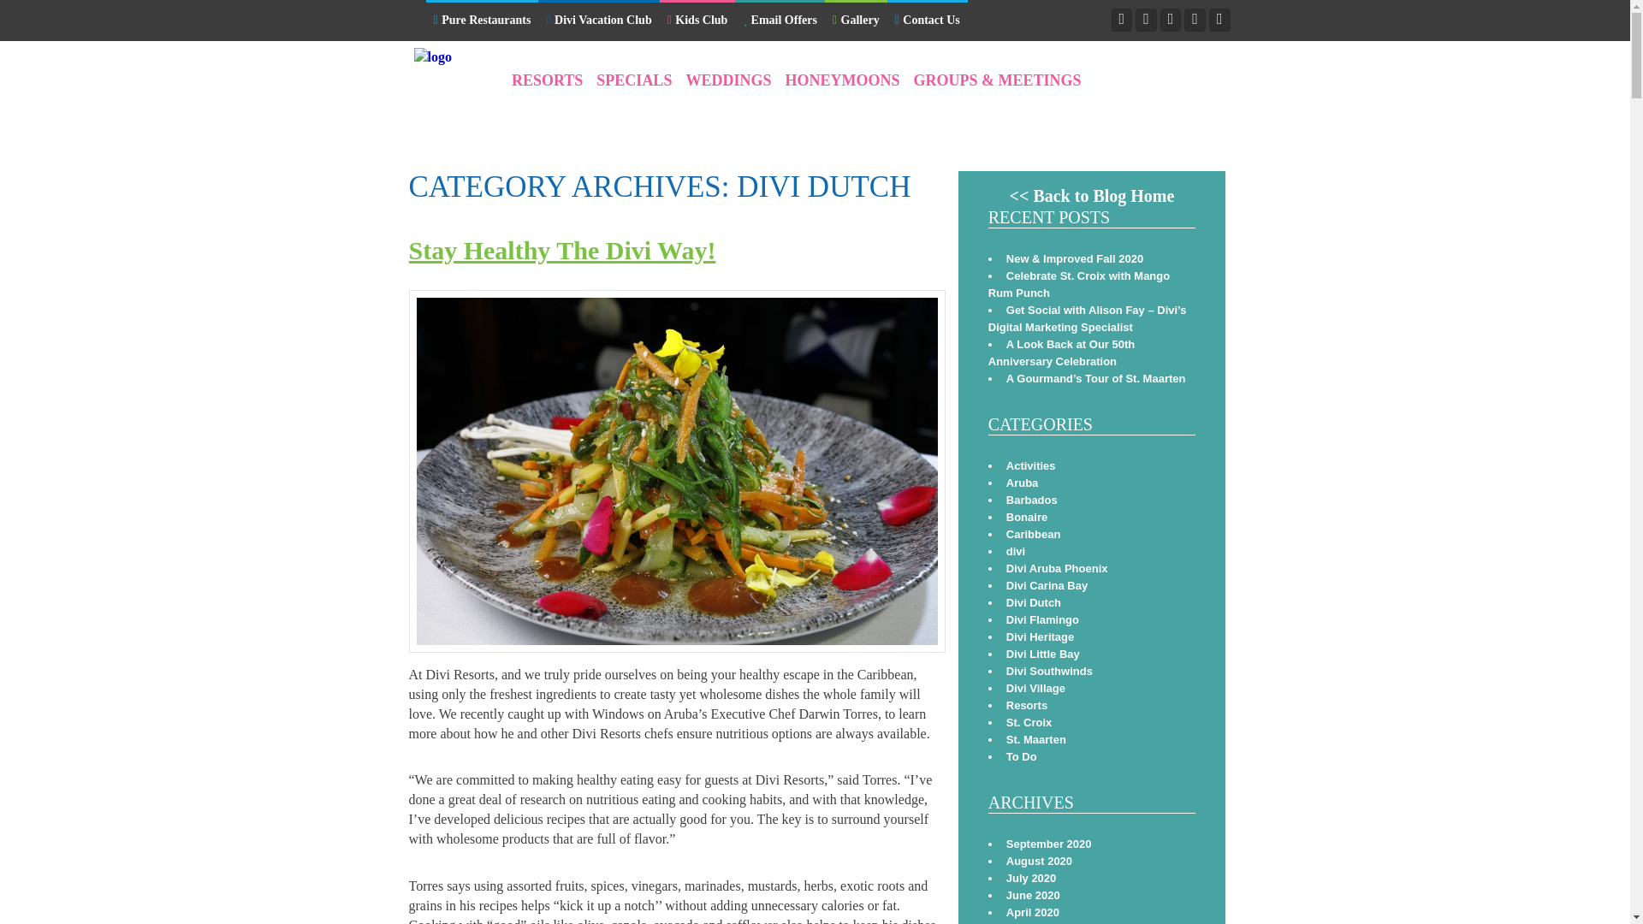 The image size is (1643, 924). What do you see at coordinates (728, 80) in the screenshot?
I see `WEDDINGS` at bounding box center [728, 80].